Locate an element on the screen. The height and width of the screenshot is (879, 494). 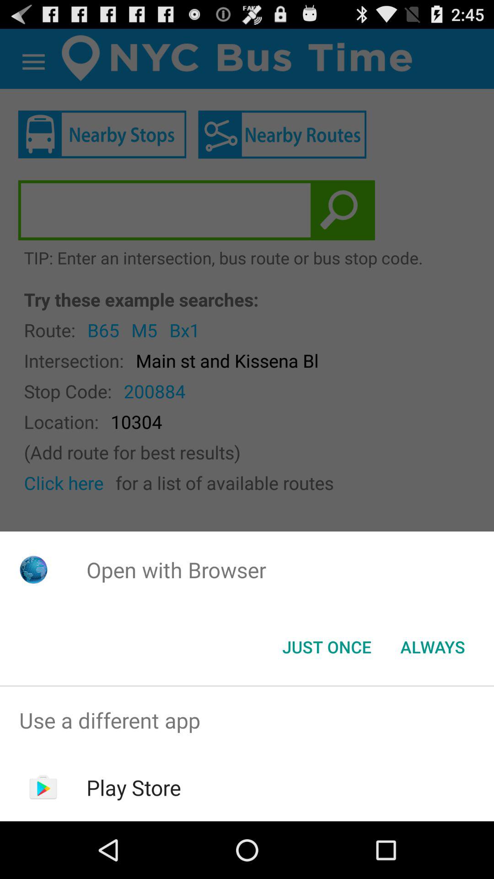
flip until play store is located at coordinates (134, 787).